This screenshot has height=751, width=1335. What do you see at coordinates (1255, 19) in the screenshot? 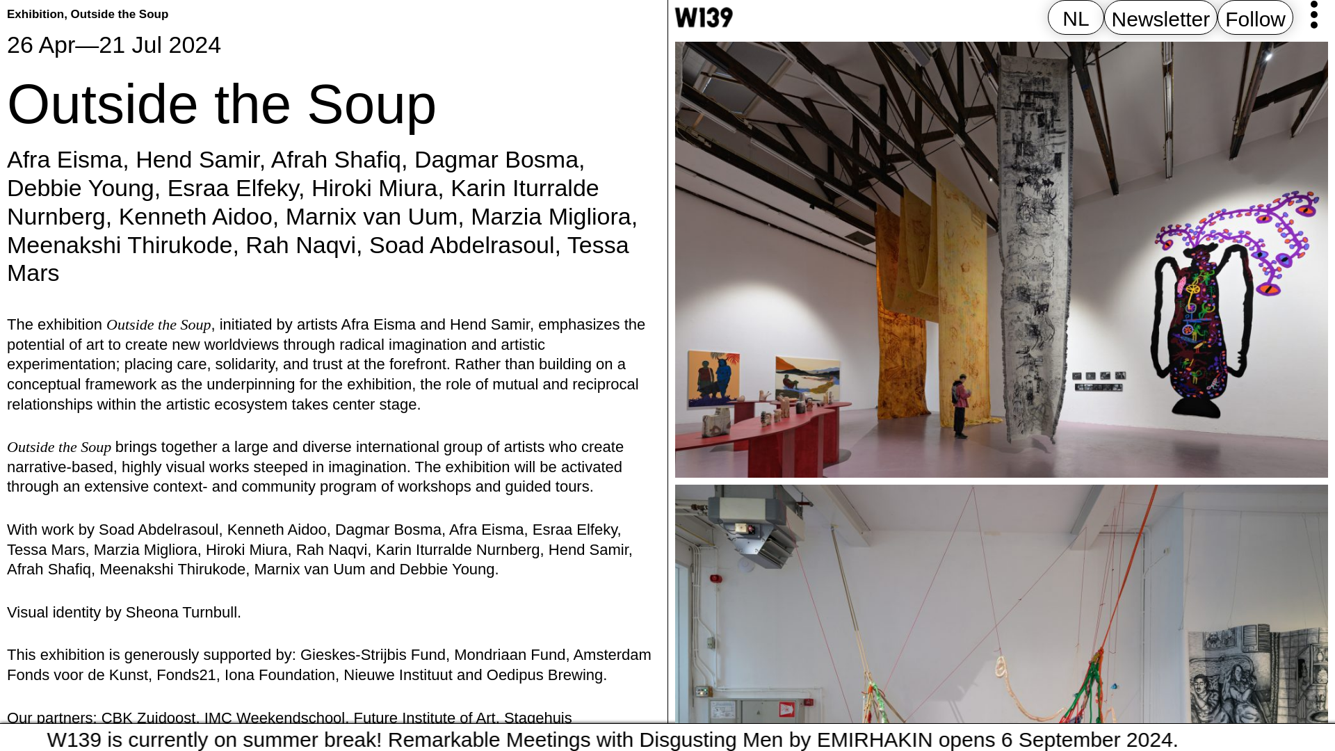
I see `Follow` at bounding box center [1255, 19].